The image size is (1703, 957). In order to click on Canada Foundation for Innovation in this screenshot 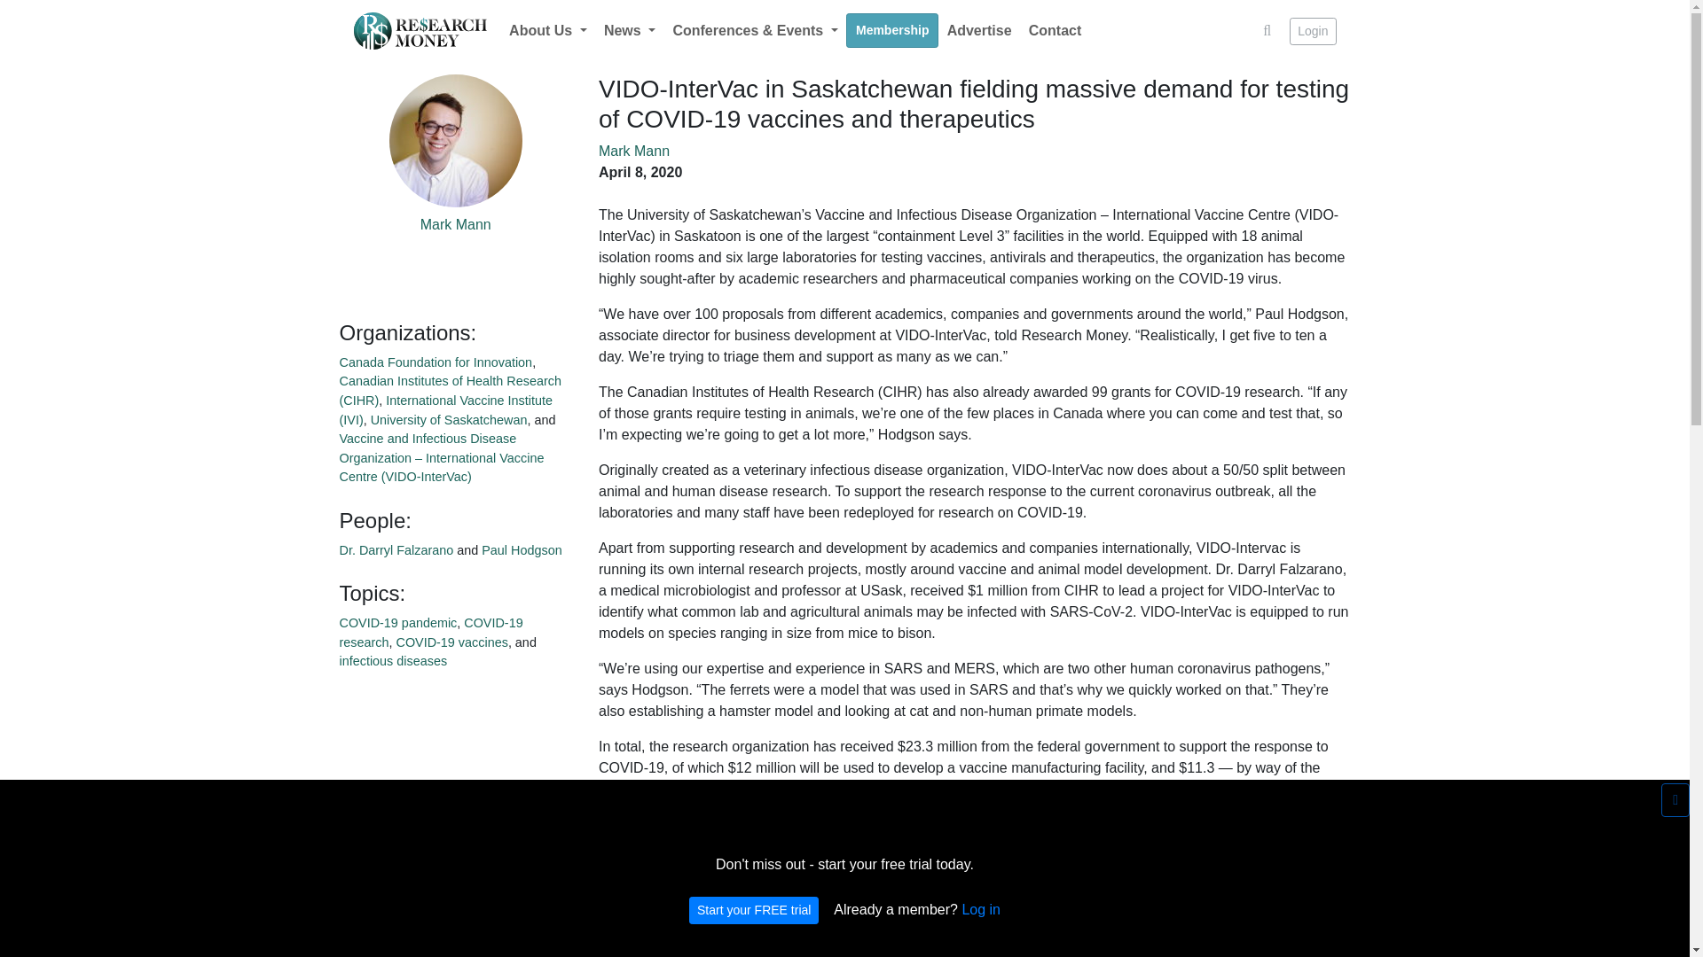, I will do `click(435, 362)`.